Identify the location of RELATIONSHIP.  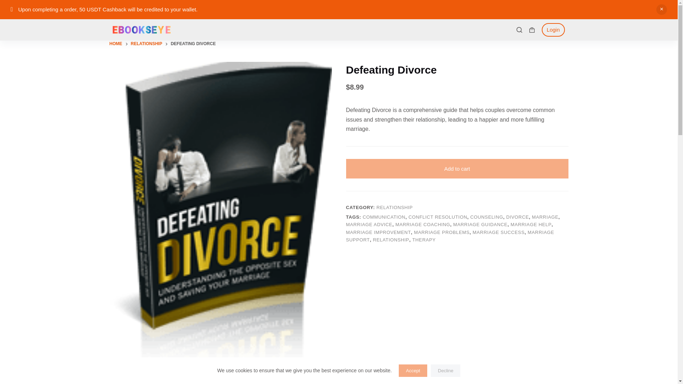
(147, 44).